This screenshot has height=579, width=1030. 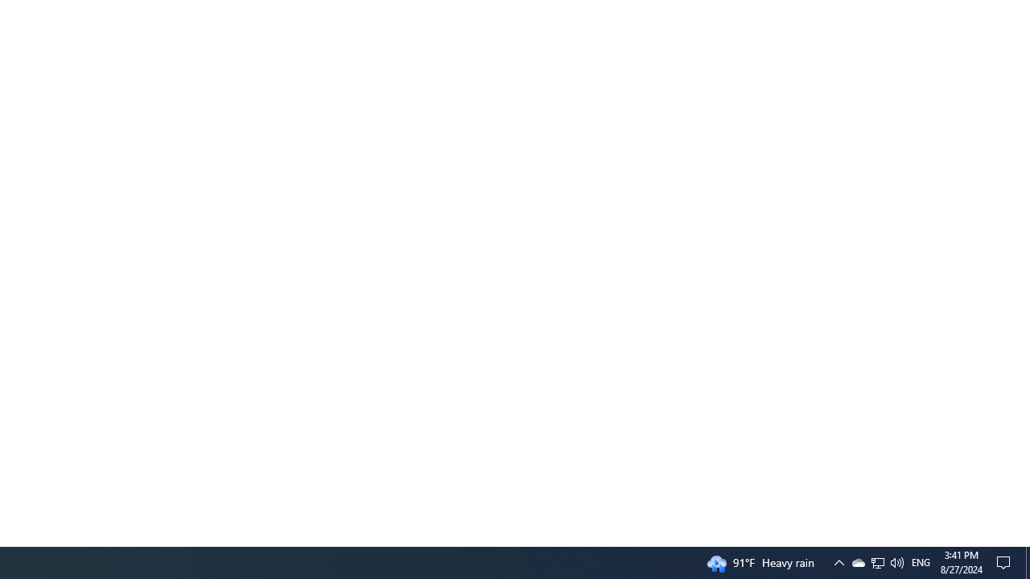 I want to click on Tray Input Indicator - English (United States), so click(x=921, y=563).